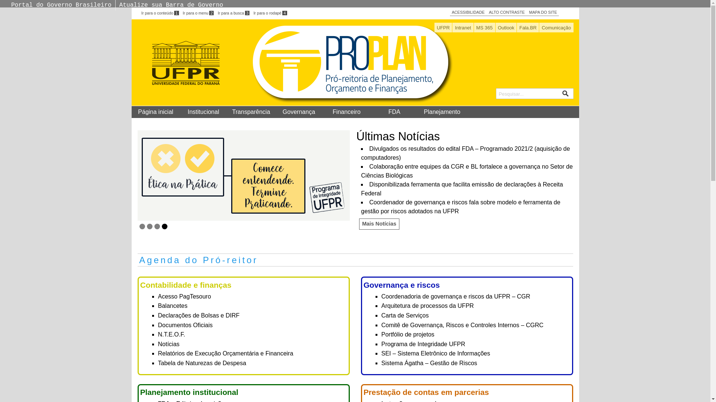 This screenshot has width=716, height=402. I want to click on N.T.E.O.F., so click(172, 334).